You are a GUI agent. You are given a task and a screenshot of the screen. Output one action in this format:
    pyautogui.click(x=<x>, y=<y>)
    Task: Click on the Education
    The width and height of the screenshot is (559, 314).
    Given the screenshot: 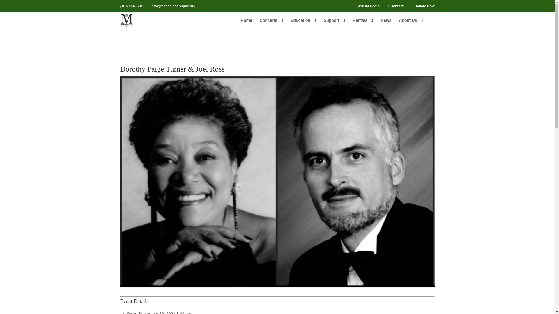 What is the action you would take?
    pyautogui.click(x=303, y=25)
    